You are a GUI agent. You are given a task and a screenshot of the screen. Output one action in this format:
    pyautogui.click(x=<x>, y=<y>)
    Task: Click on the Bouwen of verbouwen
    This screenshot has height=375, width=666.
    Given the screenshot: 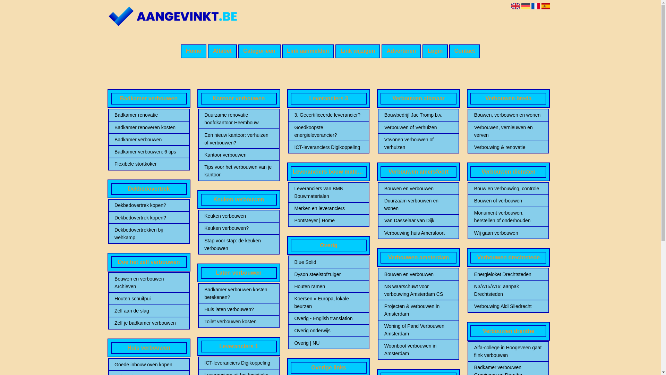 What is the action you would take?
    pyautogui.click(x=509, y=201)
    